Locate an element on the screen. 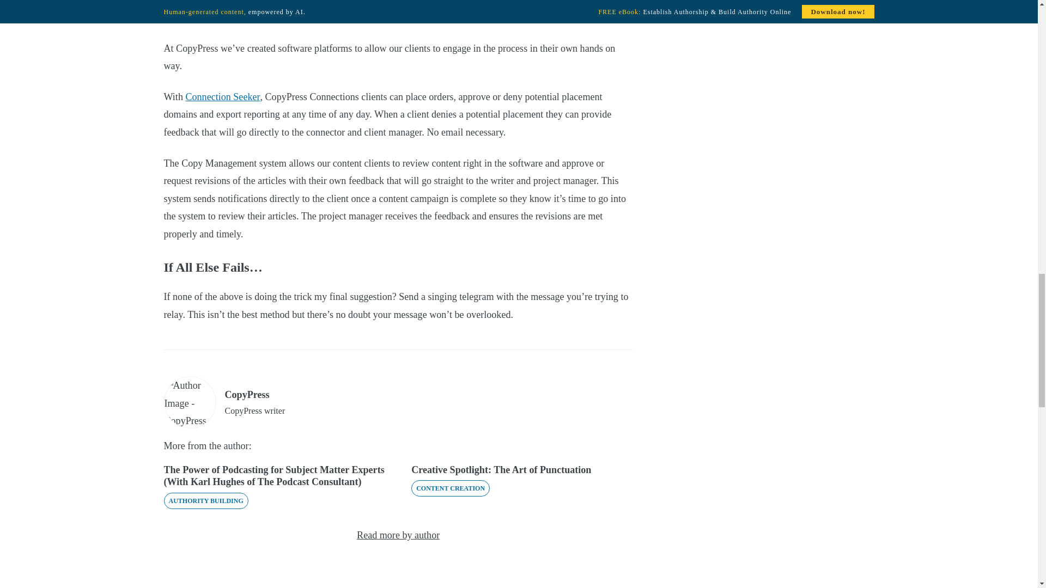 The width and height of the screenshot is (1046, 588). CopyPress is located at coordinates (246, 394).